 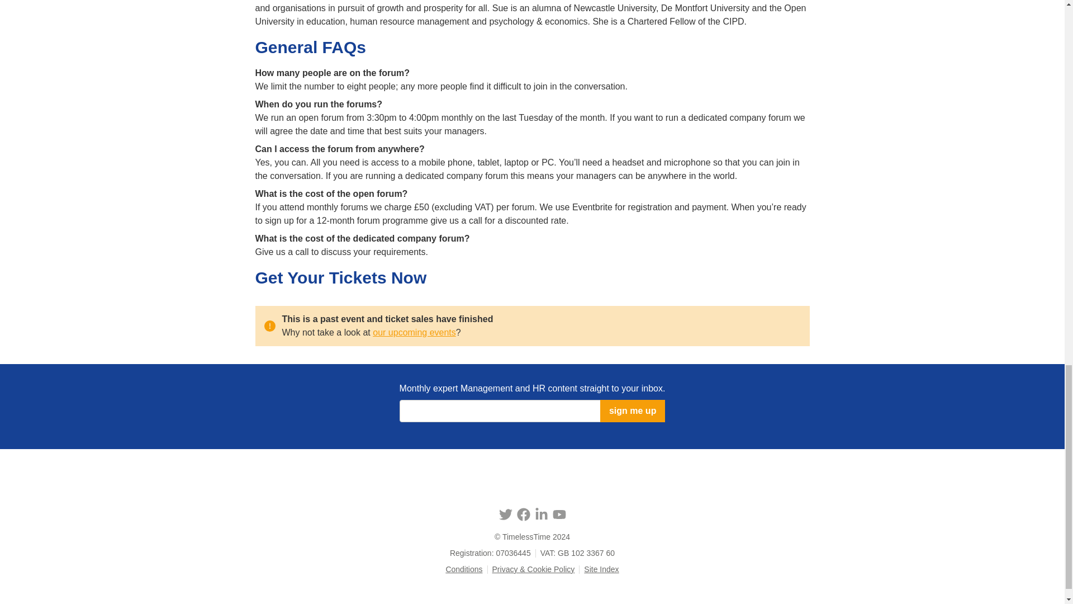 I want to click on sign me up, so click(x=633, y=410).